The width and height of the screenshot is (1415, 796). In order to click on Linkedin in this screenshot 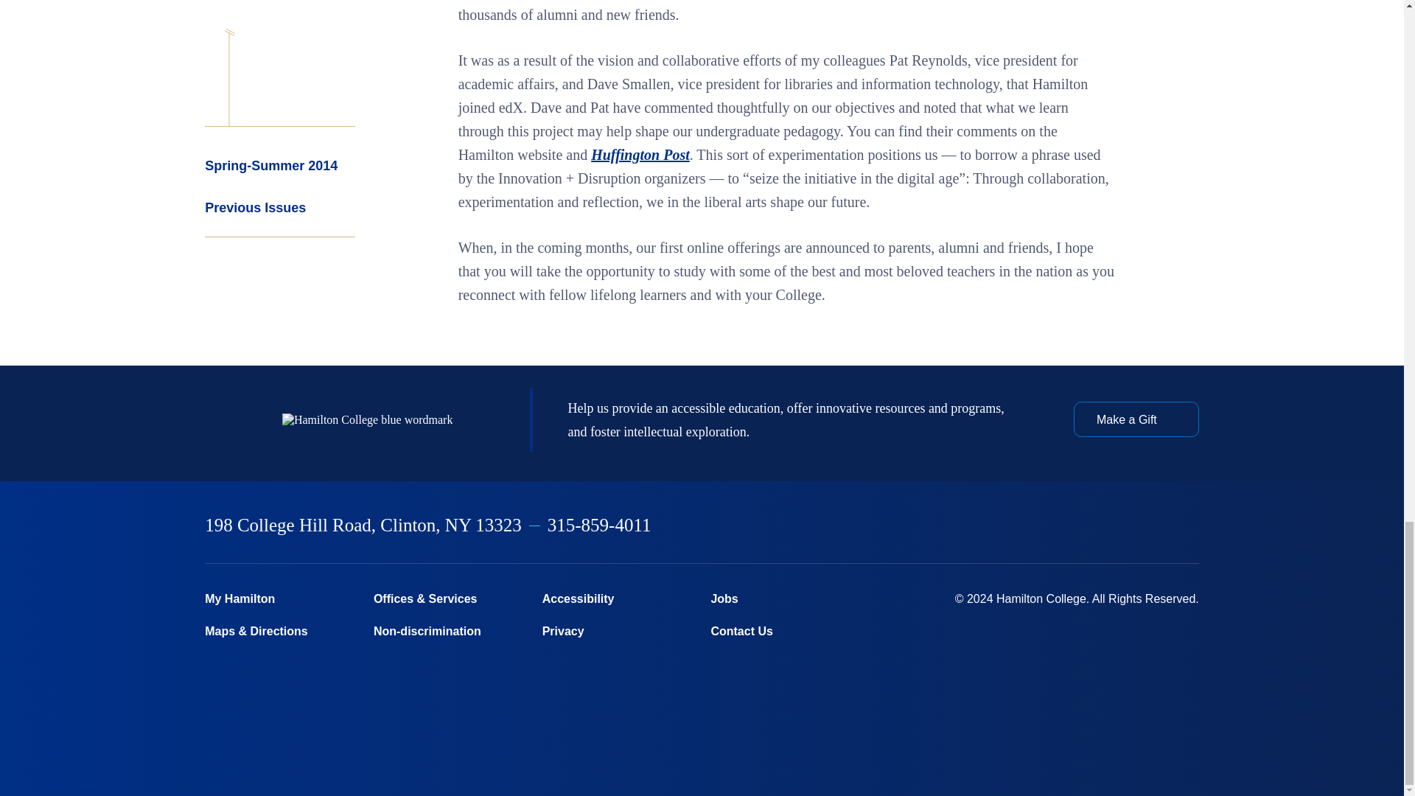, I will do `click(1117, 526)`.